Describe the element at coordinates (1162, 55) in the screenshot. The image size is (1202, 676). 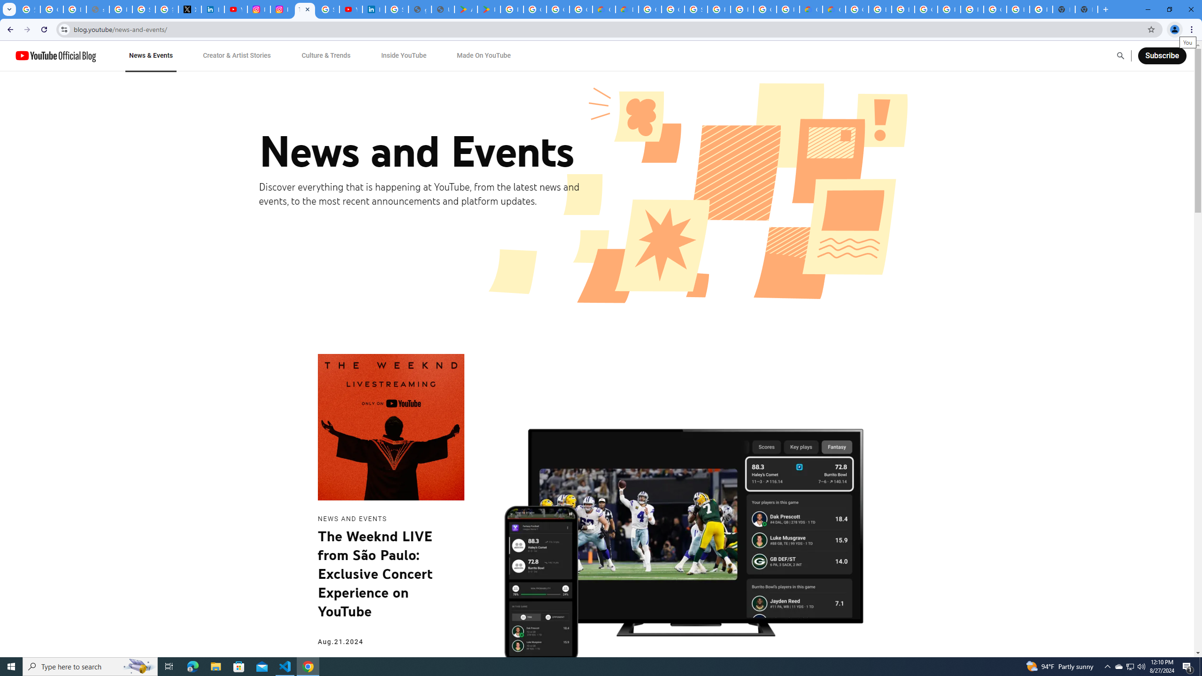
I see `Subscribe` at that location.